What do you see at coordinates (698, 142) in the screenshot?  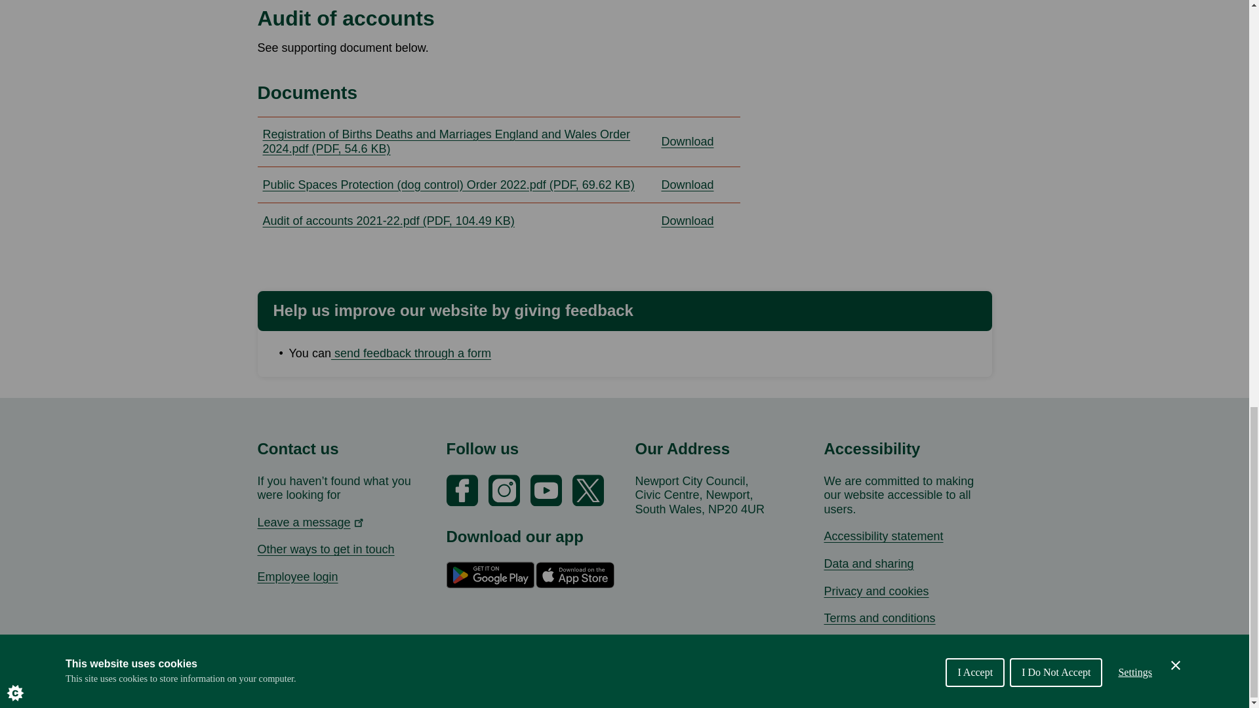 I see `Download` at bounding box center [698, 142].